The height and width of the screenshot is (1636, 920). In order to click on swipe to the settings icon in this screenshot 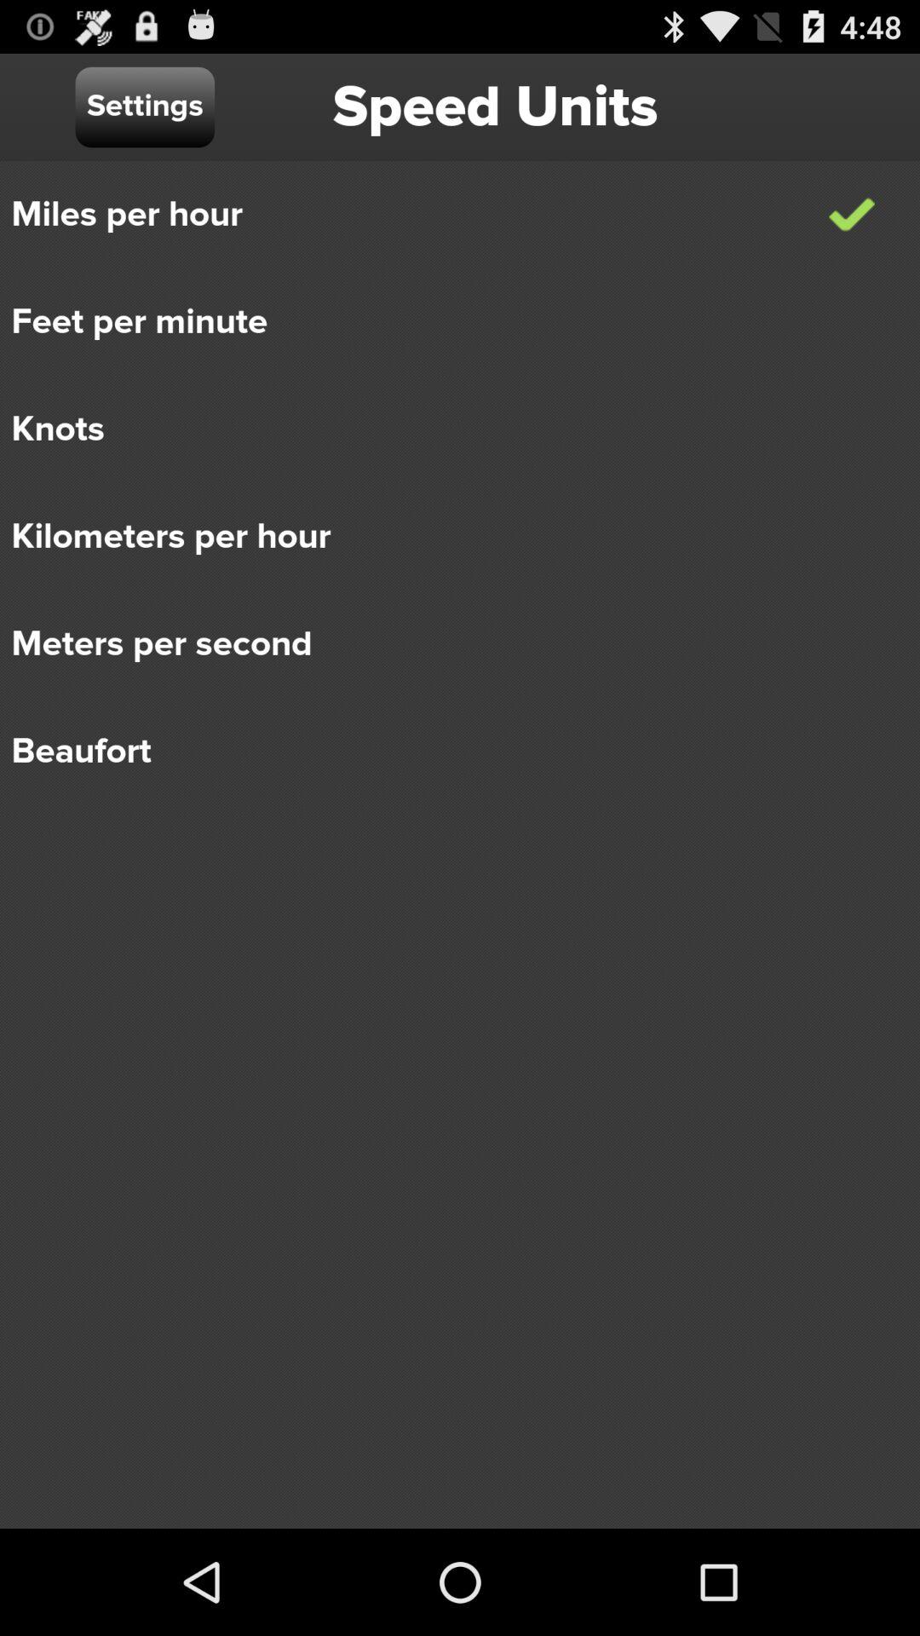, I will do `click(145, 107)`.